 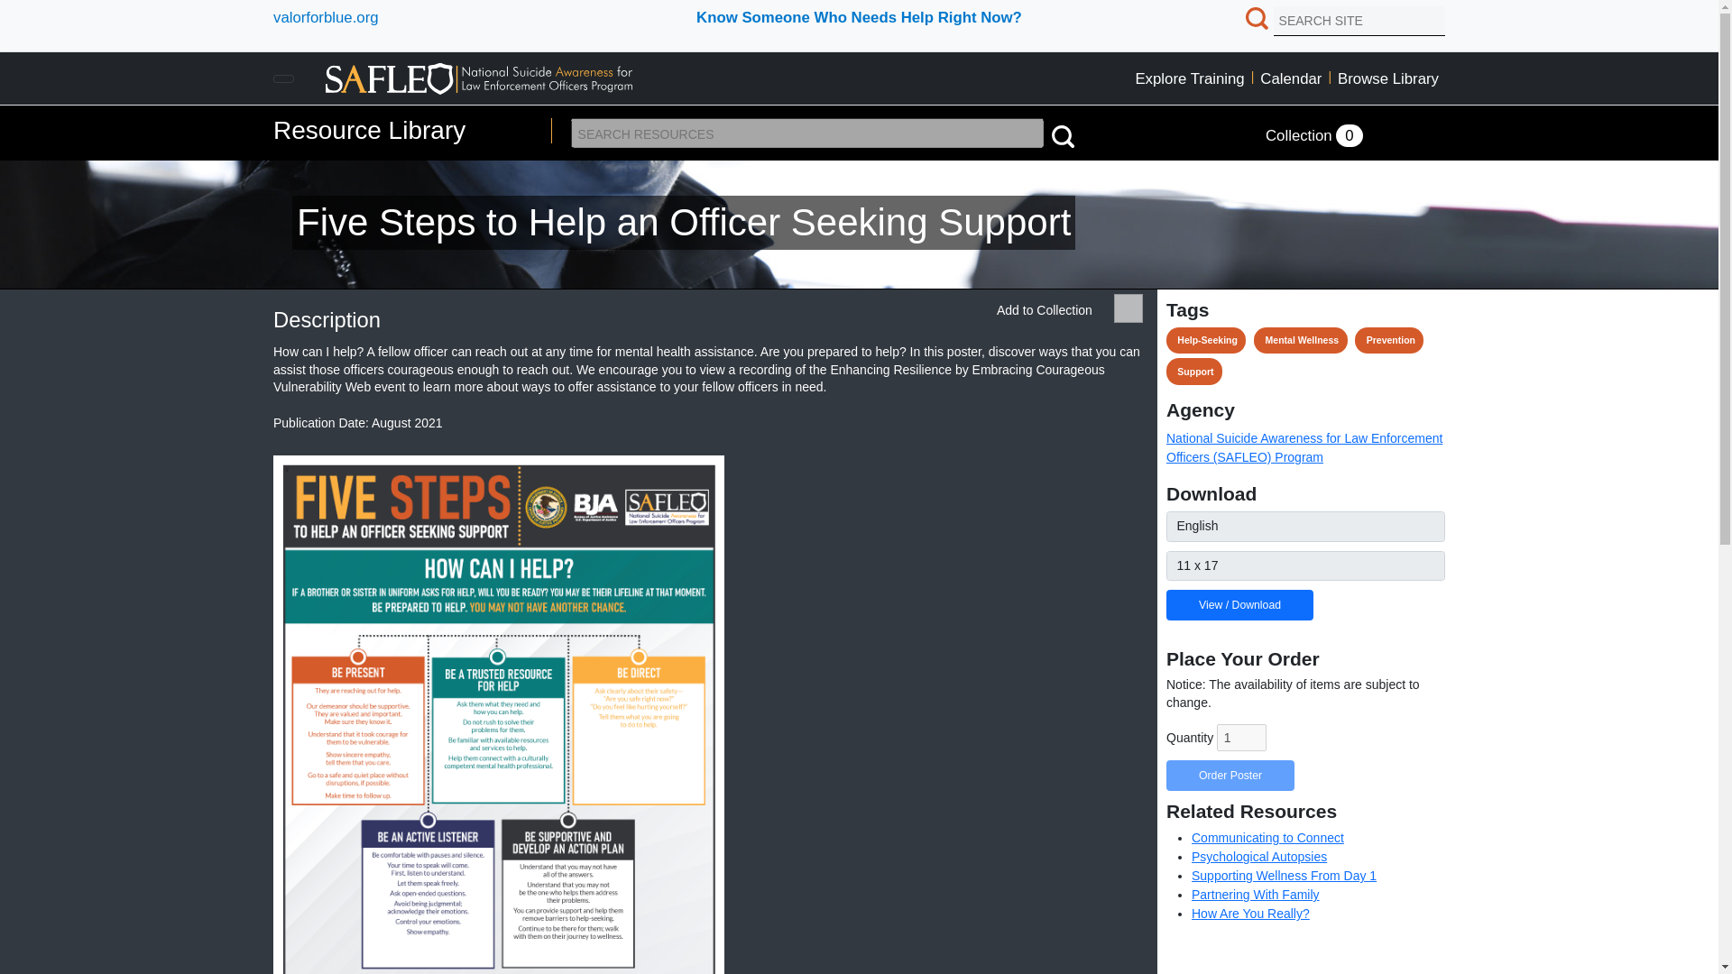 I want to click on Browse Library, so click(x=1387, y=78).